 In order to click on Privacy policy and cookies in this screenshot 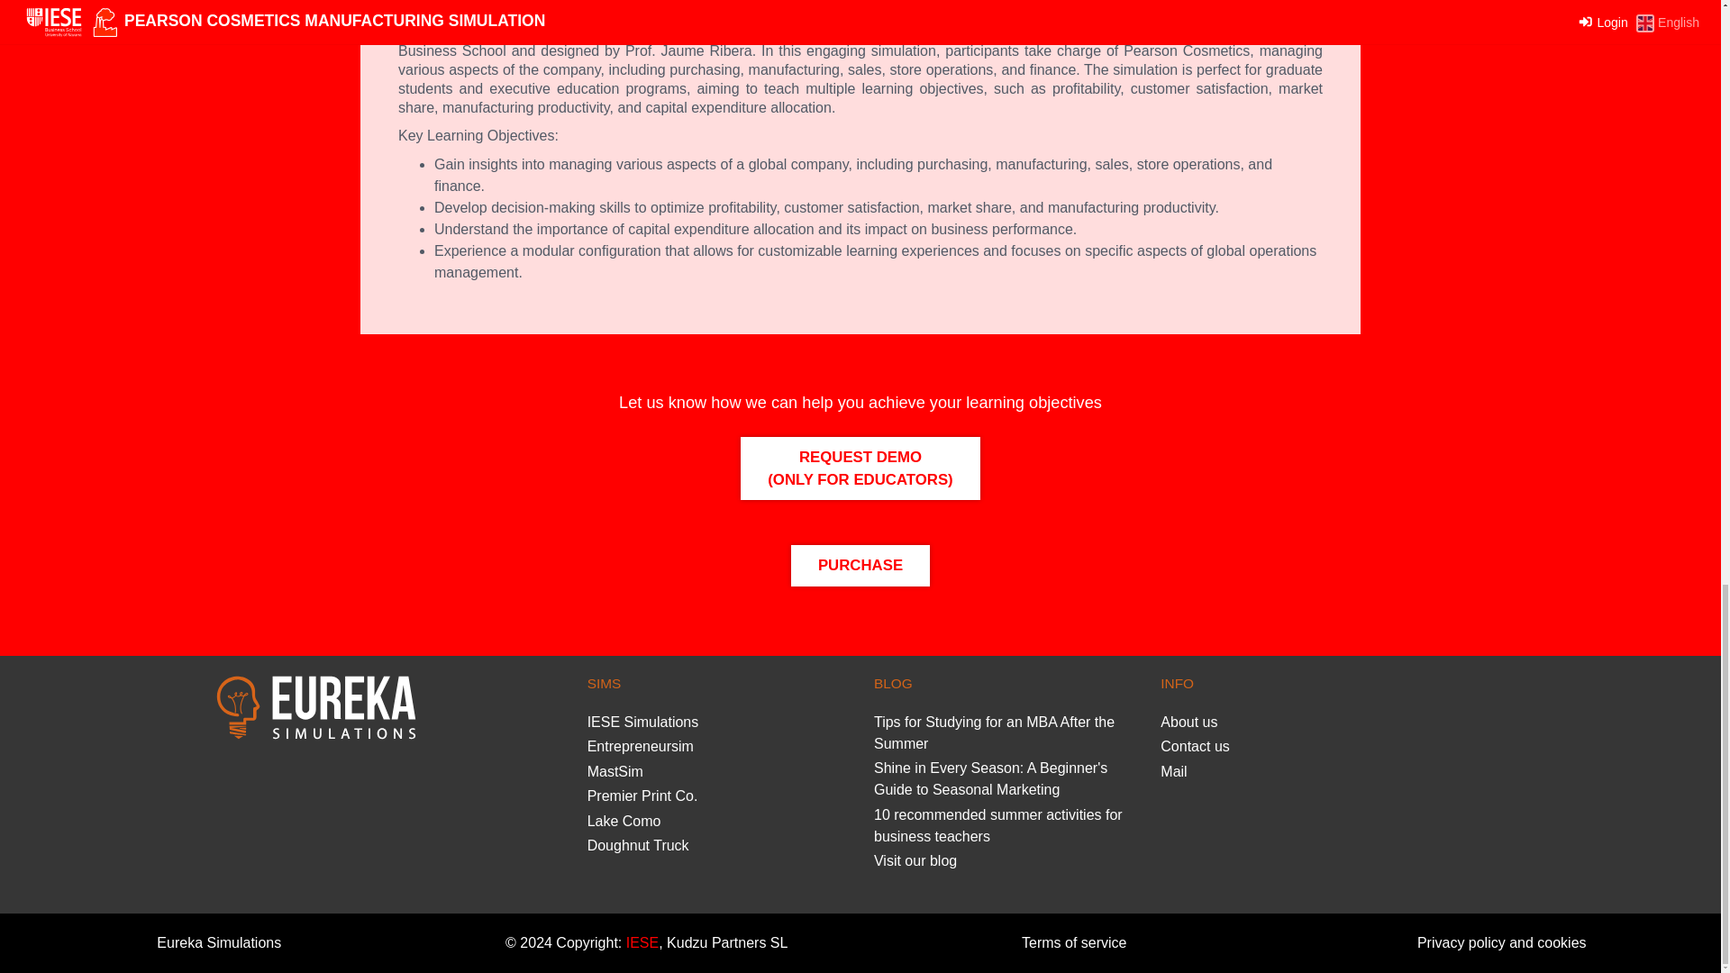, I will do `click(1501, 942)`.